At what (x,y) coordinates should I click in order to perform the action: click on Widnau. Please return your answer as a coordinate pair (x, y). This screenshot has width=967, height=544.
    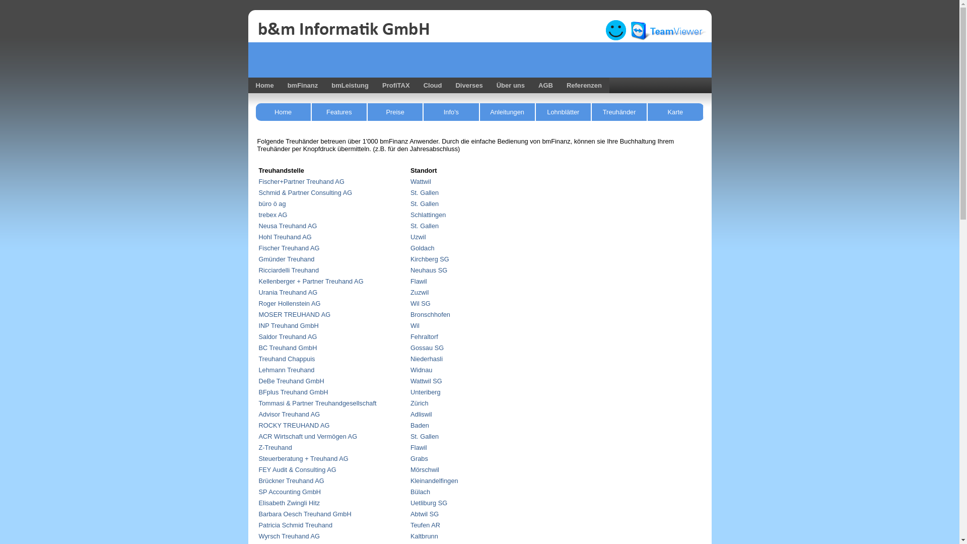
    Looking at the image, I should click on (421, 370).